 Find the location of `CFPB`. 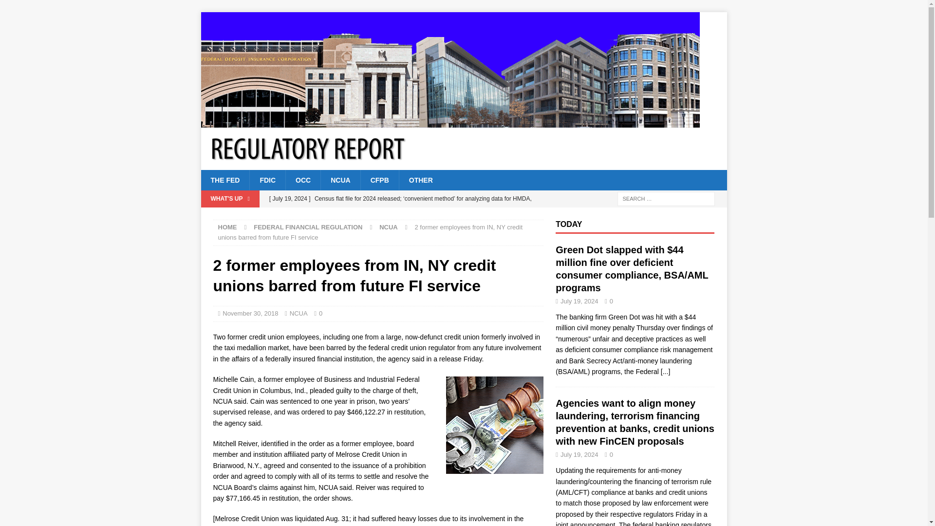

CFPB is located at coordinates (379, 180).